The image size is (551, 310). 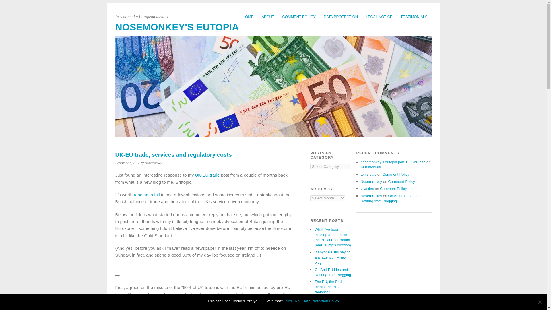 I want to click on Comment Policy, so click(x=396, y=174).